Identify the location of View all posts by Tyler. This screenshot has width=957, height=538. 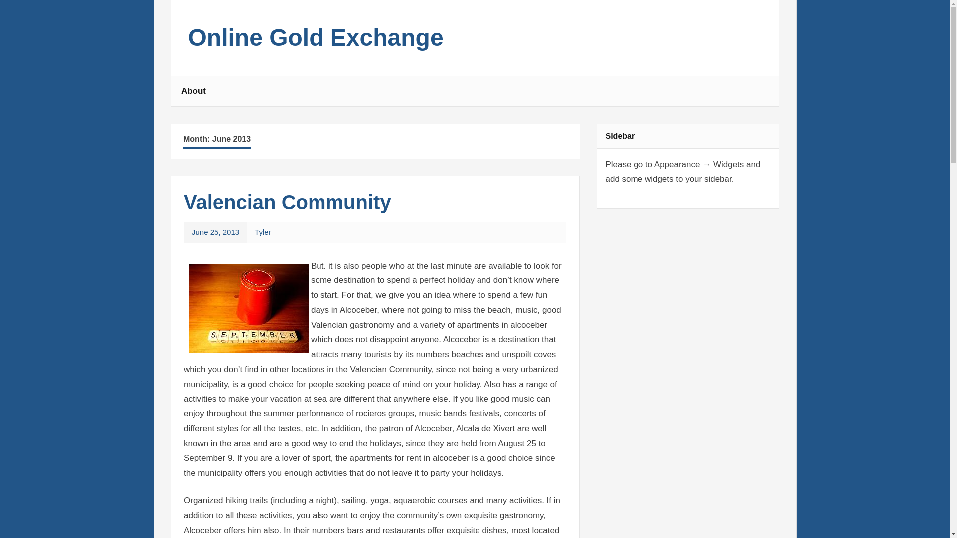
(262, 232).